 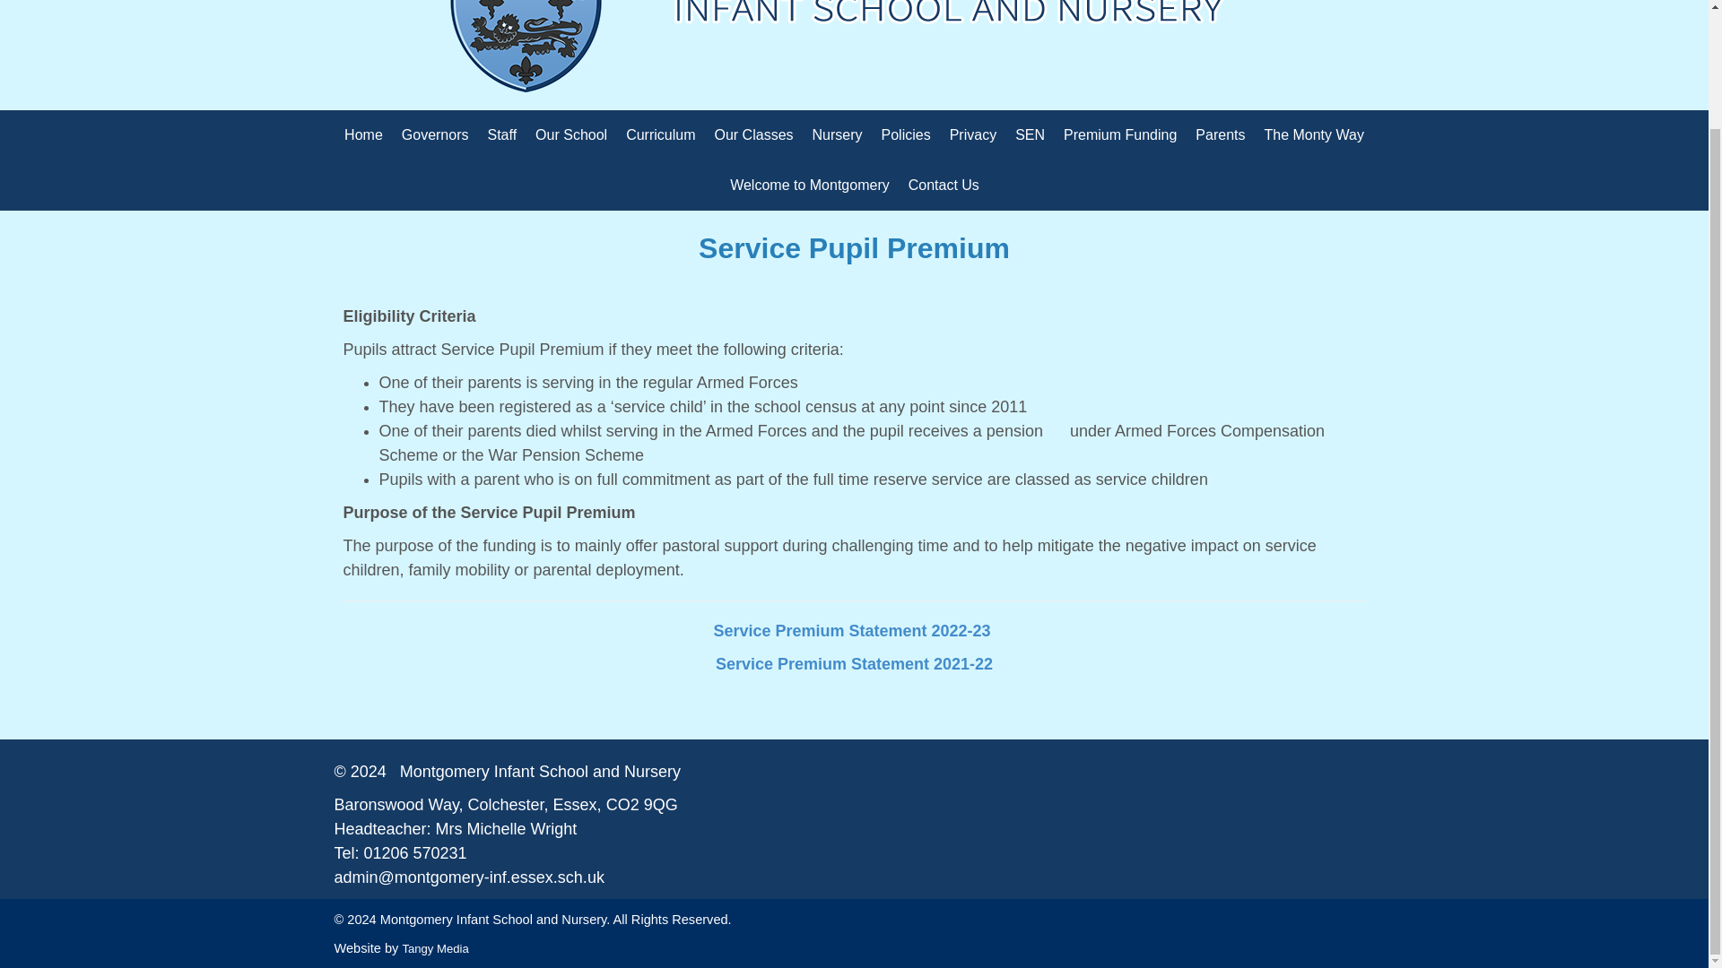 What do you see at coordinates (838, 135) in the screenshot?
I see `Nursery` at bounding box center [838, 135].